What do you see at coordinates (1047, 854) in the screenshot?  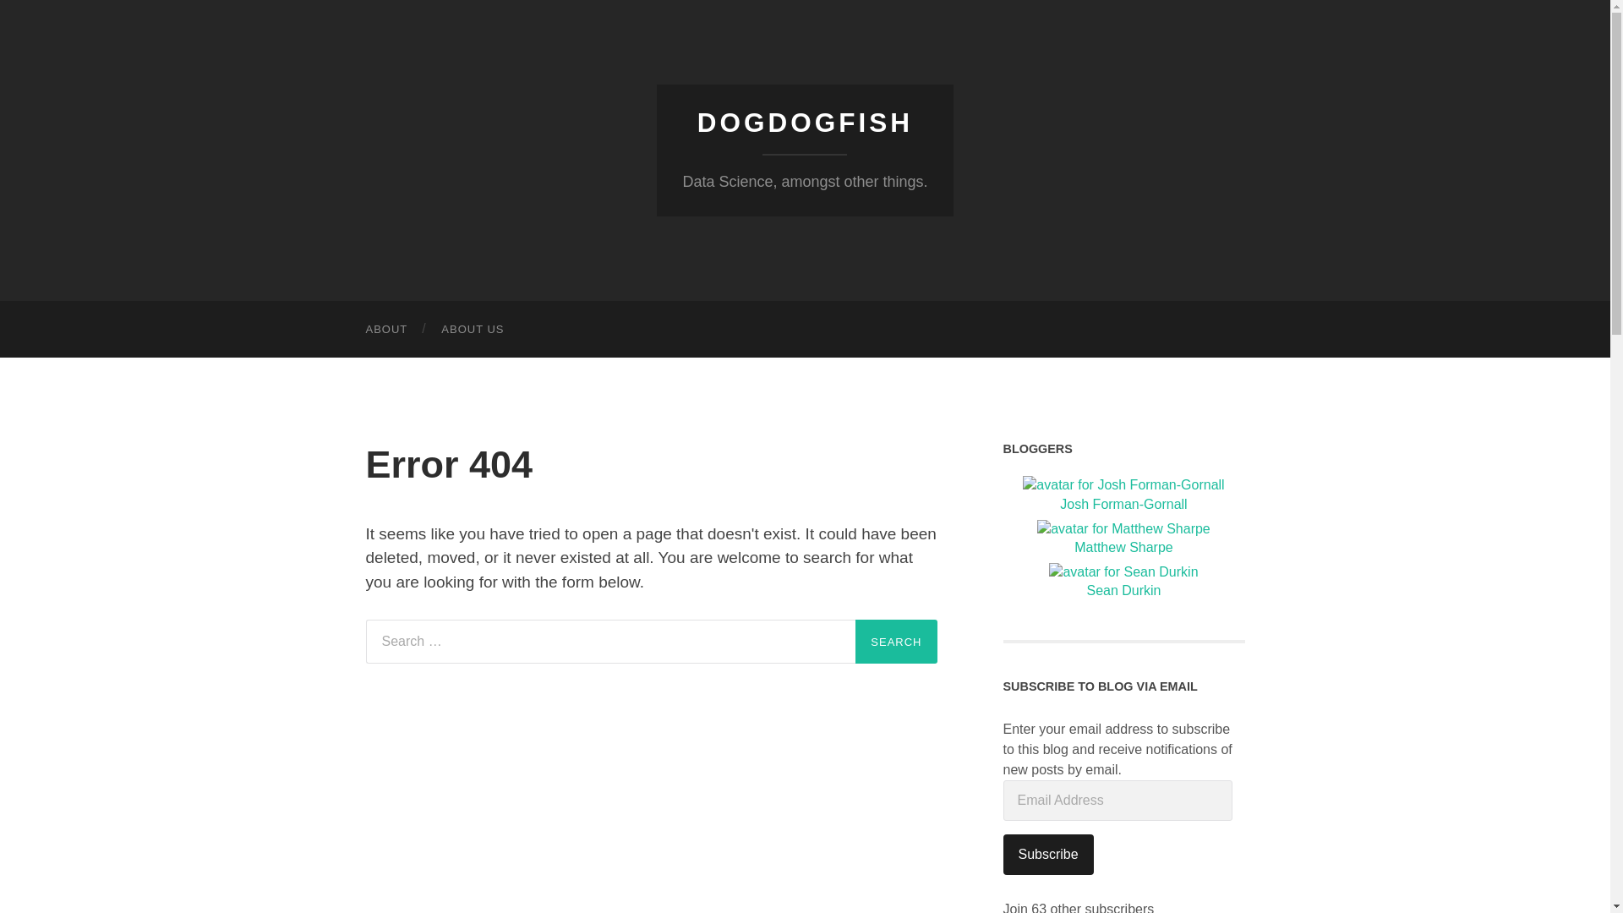 I see `Subscribe` at bounding box center [1047, 854].